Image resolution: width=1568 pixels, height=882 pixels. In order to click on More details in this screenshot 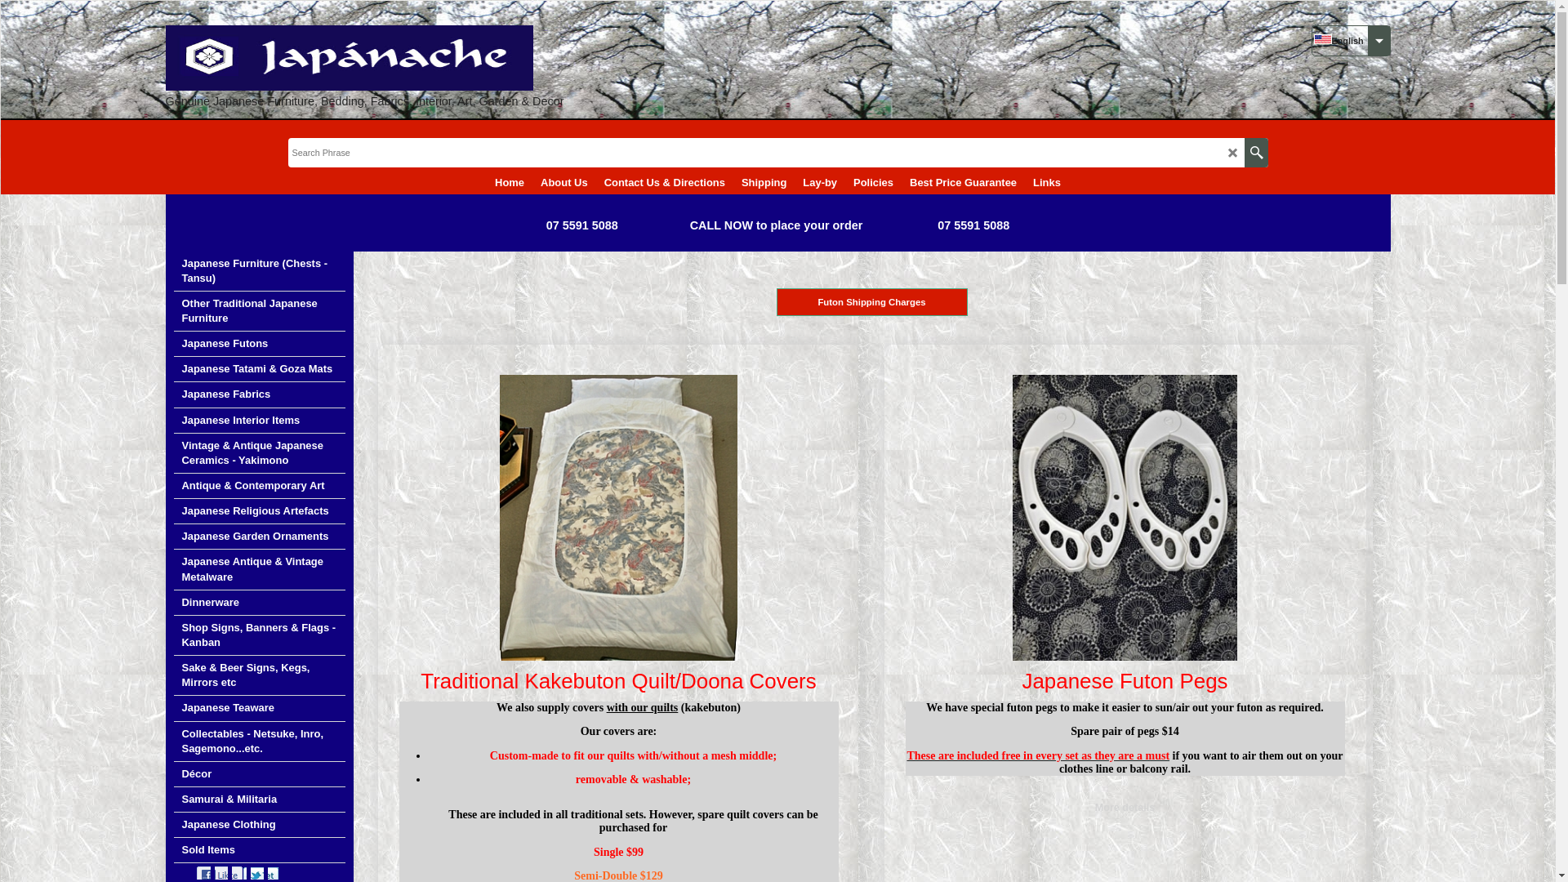, I will do `click(1125, 808)`.